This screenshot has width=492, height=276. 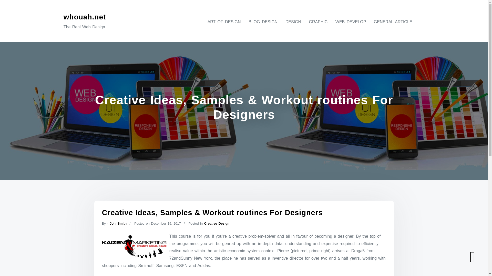 I want to click on DESIGN, so click(x=293, y=22).